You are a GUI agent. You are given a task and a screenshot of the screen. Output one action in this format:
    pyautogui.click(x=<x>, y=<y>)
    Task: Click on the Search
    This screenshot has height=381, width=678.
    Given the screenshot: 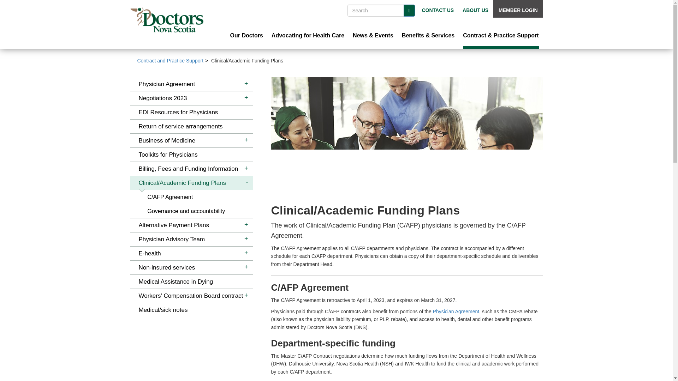 What is the action you would take?
    pyautogui.click(x=409, y=11)
    